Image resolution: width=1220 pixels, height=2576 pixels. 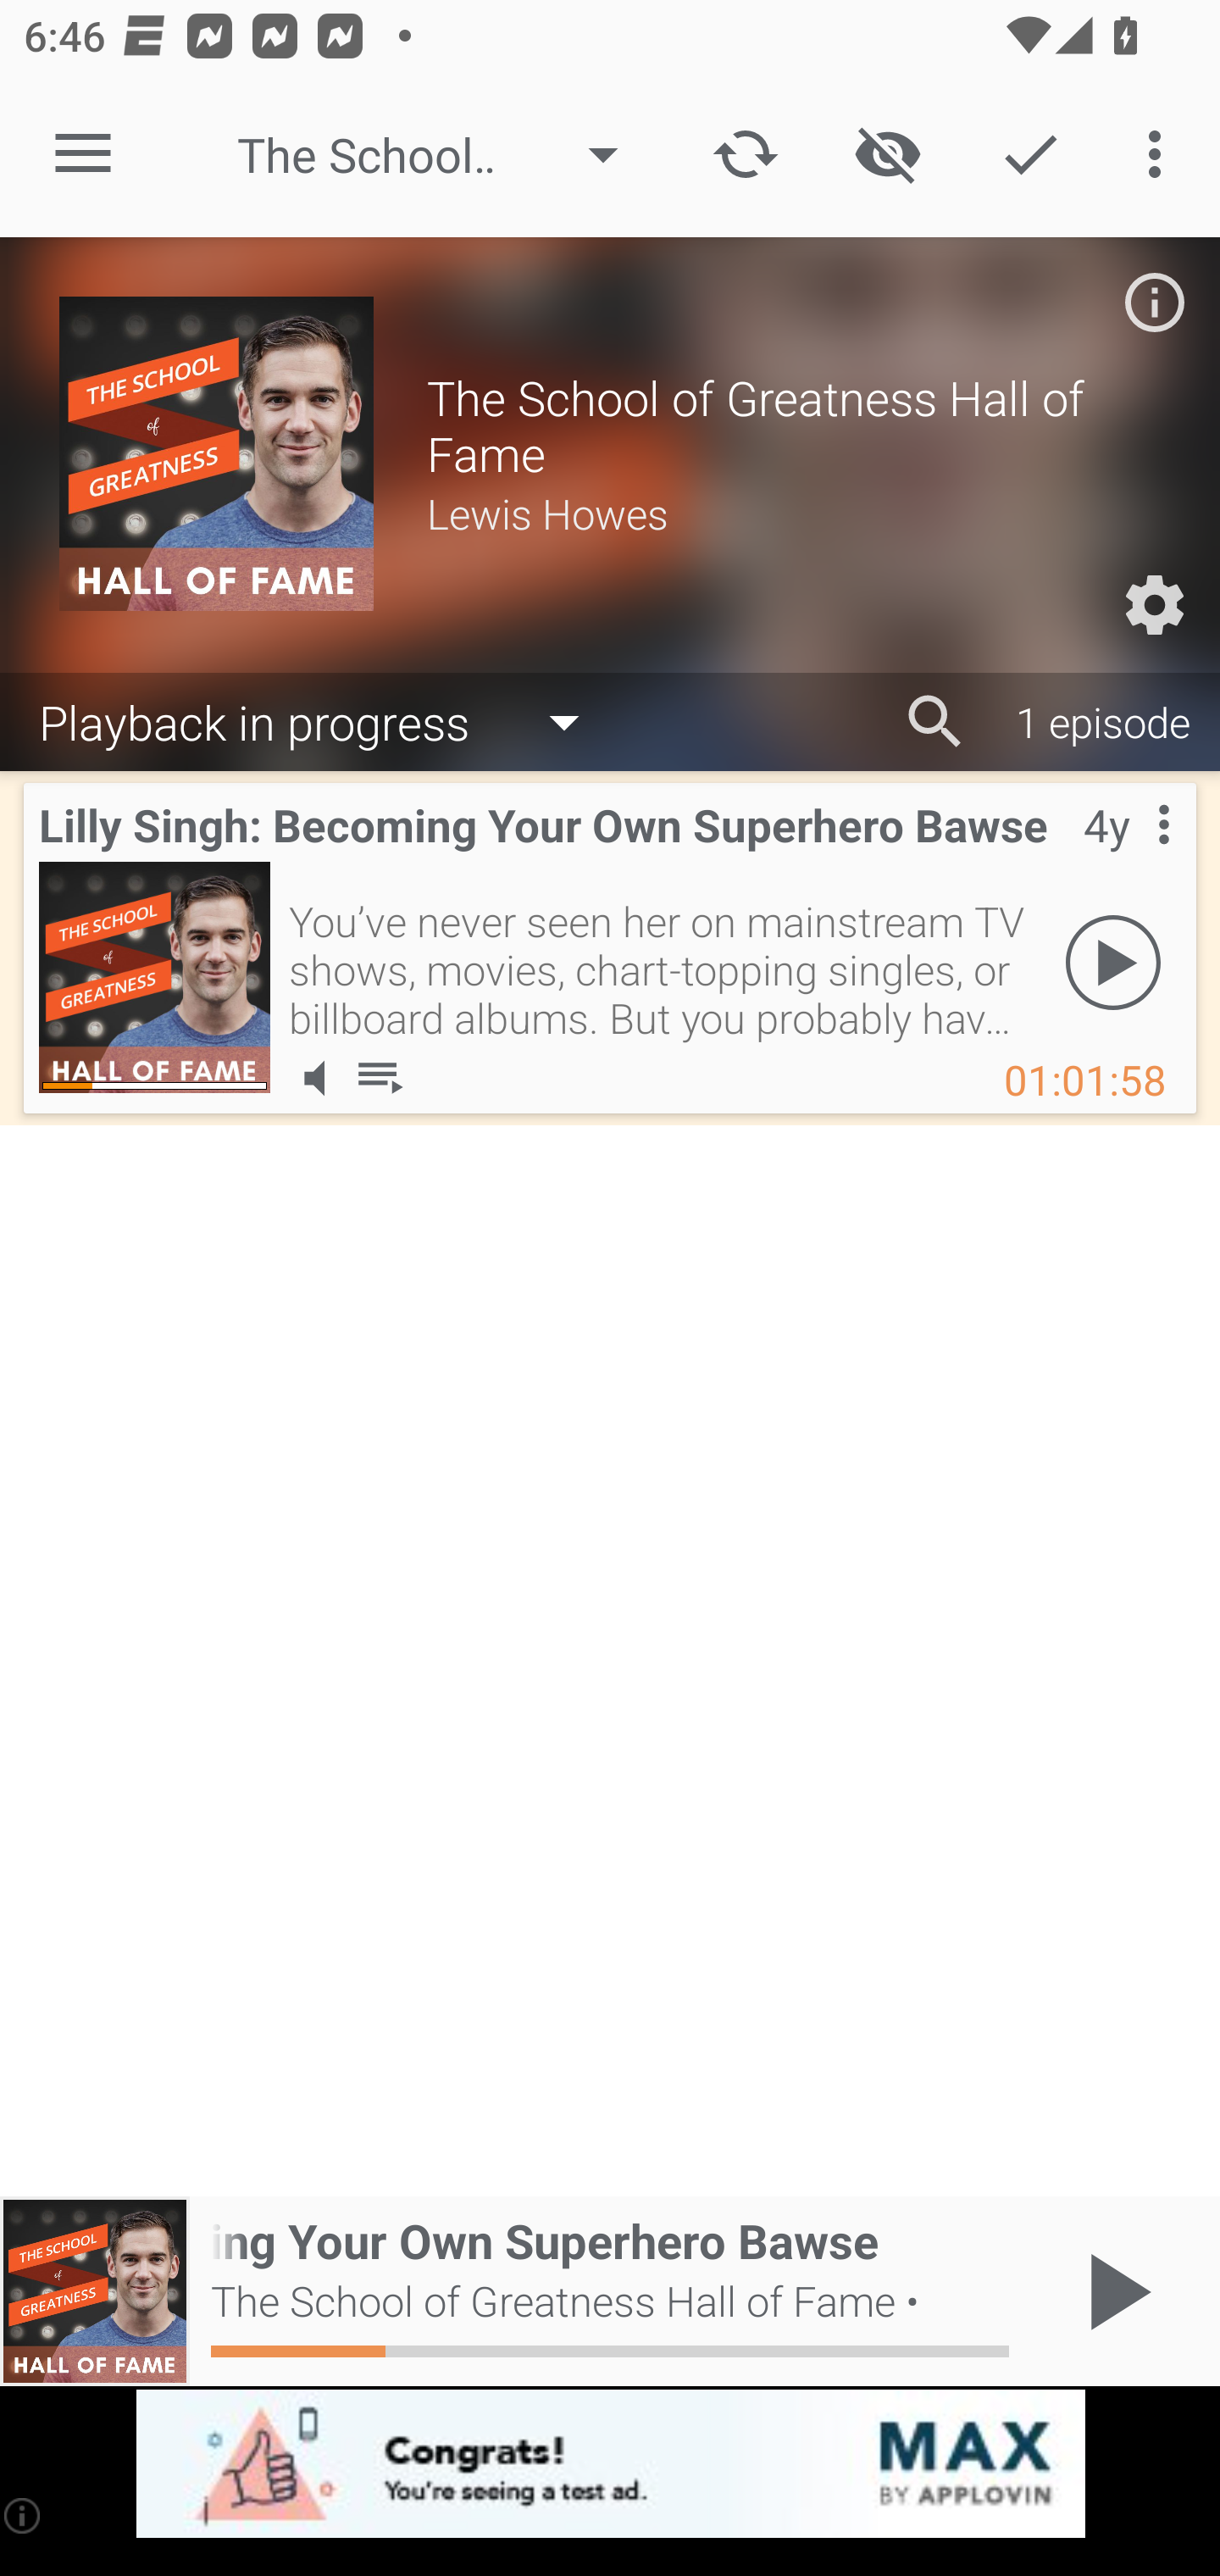 What do you see at coordinates (1113, 962) in the screenshot?
I see `Play` at bounding box center [1113, 962].